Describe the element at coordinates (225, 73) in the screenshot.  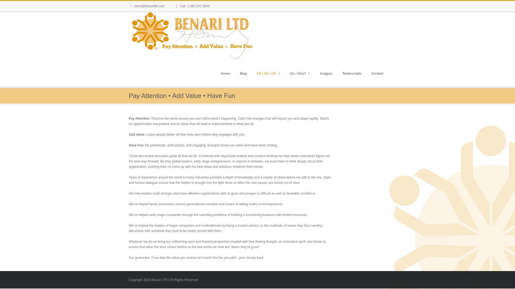
I see `Home` at that location.